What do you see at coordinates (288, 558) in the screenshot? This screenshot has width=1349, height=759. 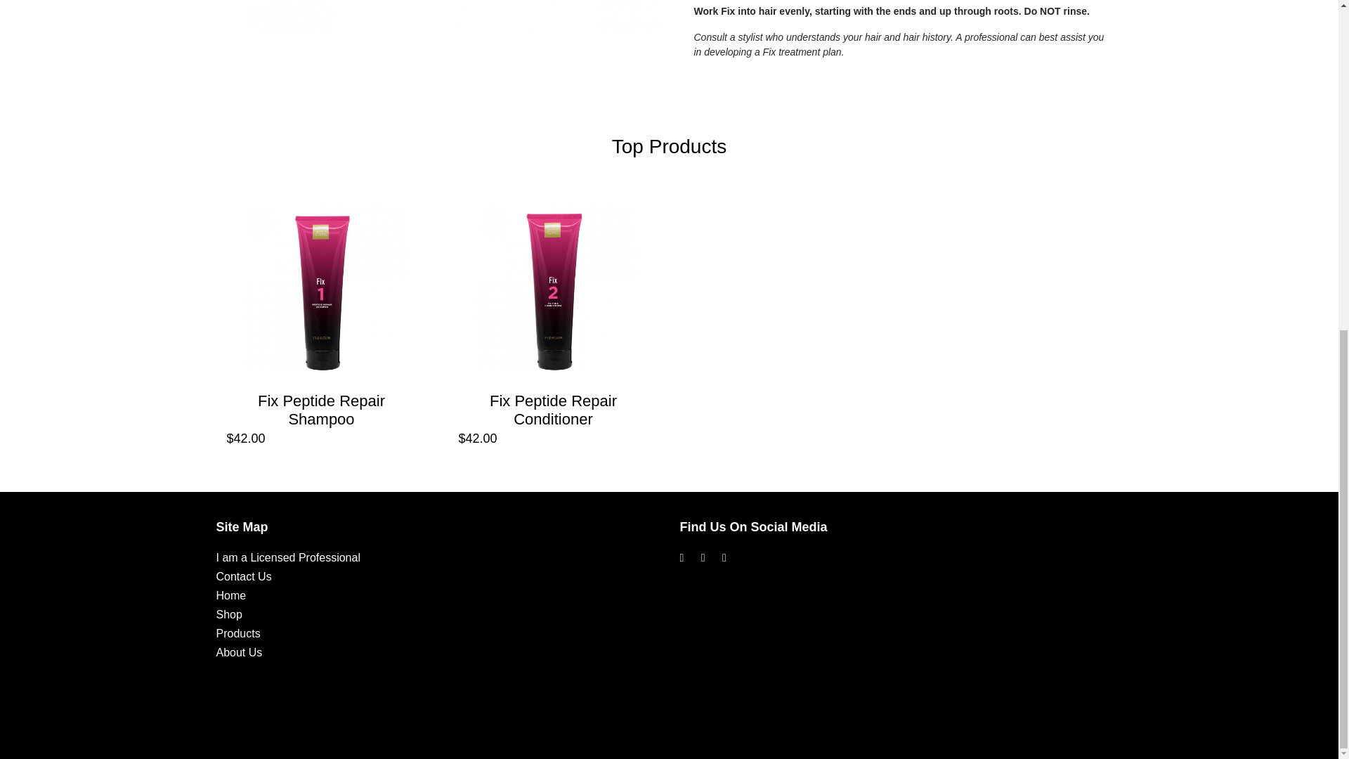 I see `I am a Licensed Professional` at bounding box center [288, 558].